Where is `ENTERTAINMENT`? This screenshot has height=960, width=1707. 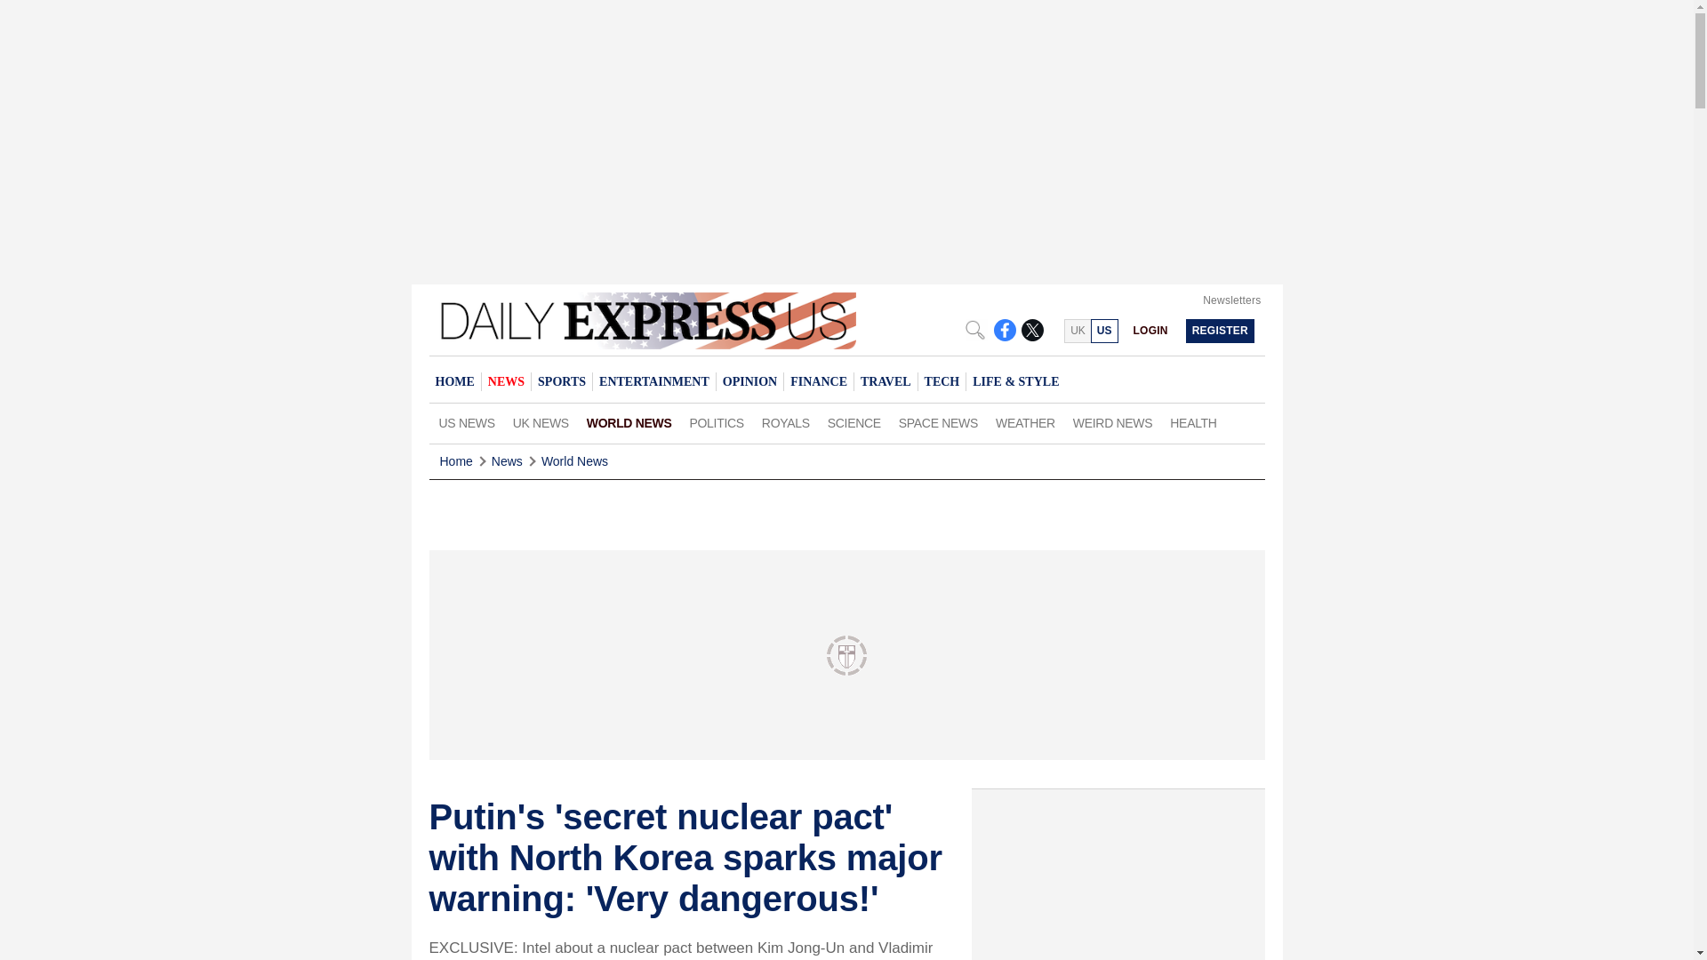 ENTERTAINMENT is located at coordinates (653, 381).